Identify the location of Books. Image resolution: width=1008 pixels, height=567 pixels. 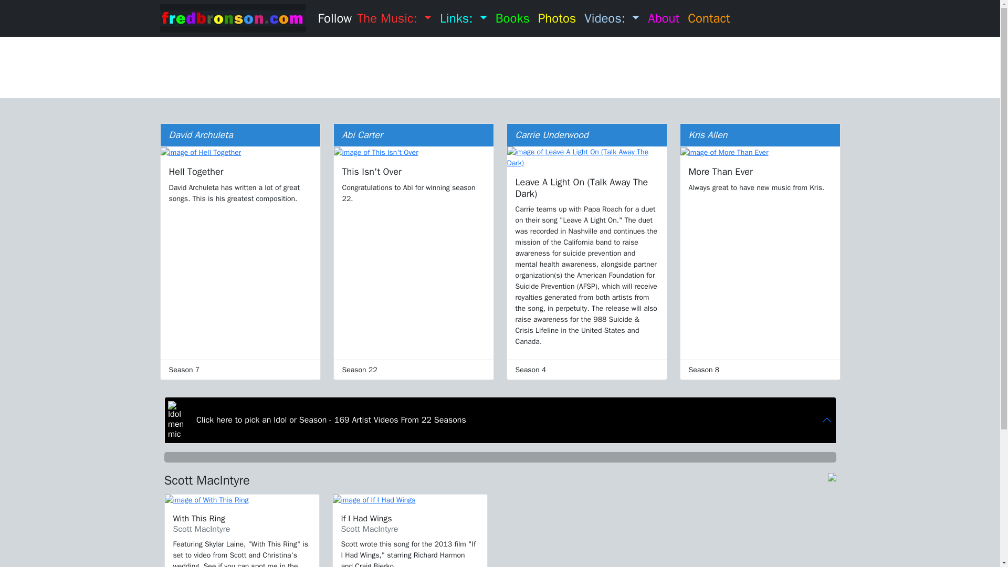
(512, 18).